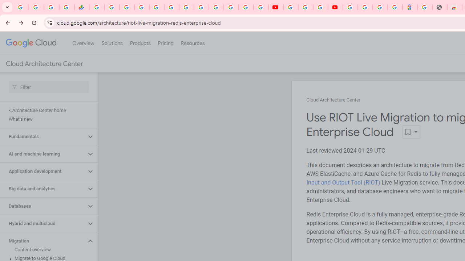  I want to click on Databases, so click(43, 206).